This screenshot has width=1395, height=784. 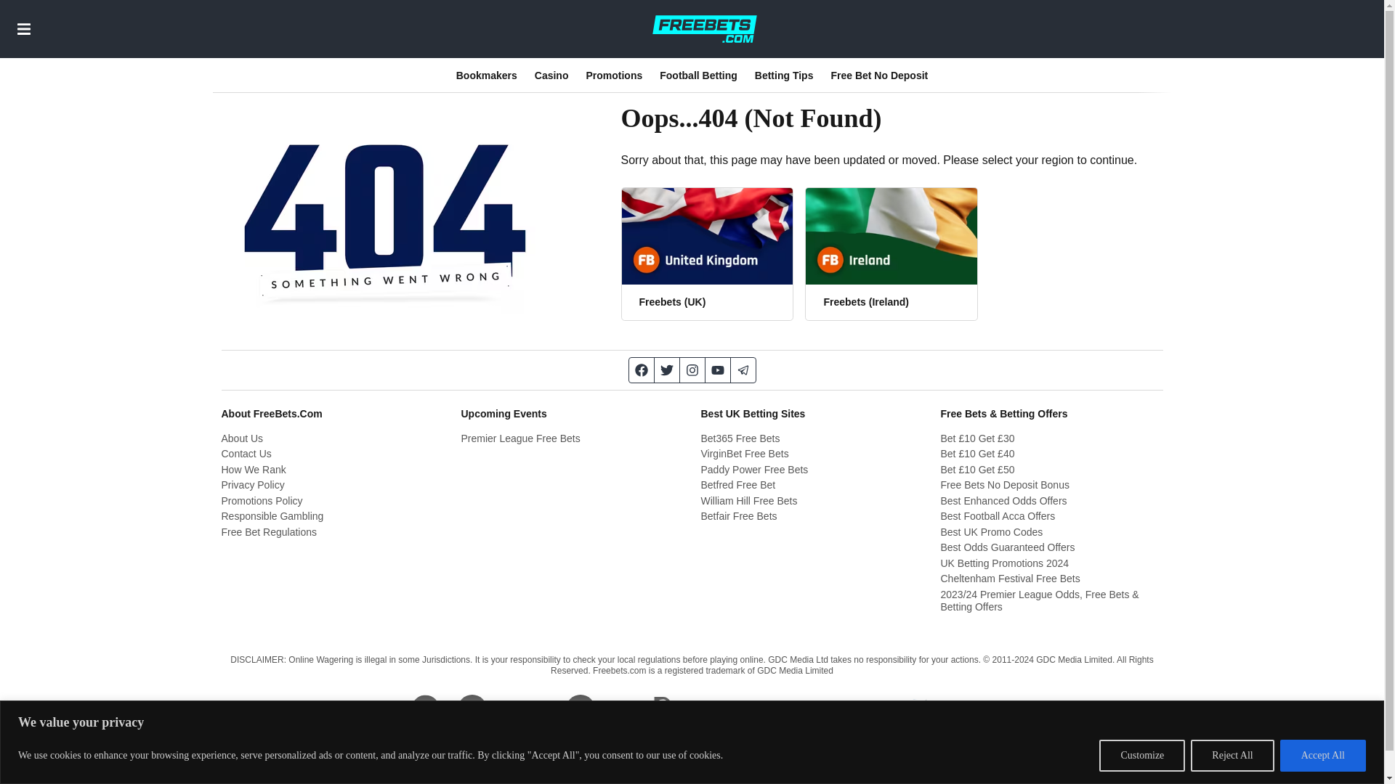 I want to click on Twitter feed, so click(x=667, y=370).